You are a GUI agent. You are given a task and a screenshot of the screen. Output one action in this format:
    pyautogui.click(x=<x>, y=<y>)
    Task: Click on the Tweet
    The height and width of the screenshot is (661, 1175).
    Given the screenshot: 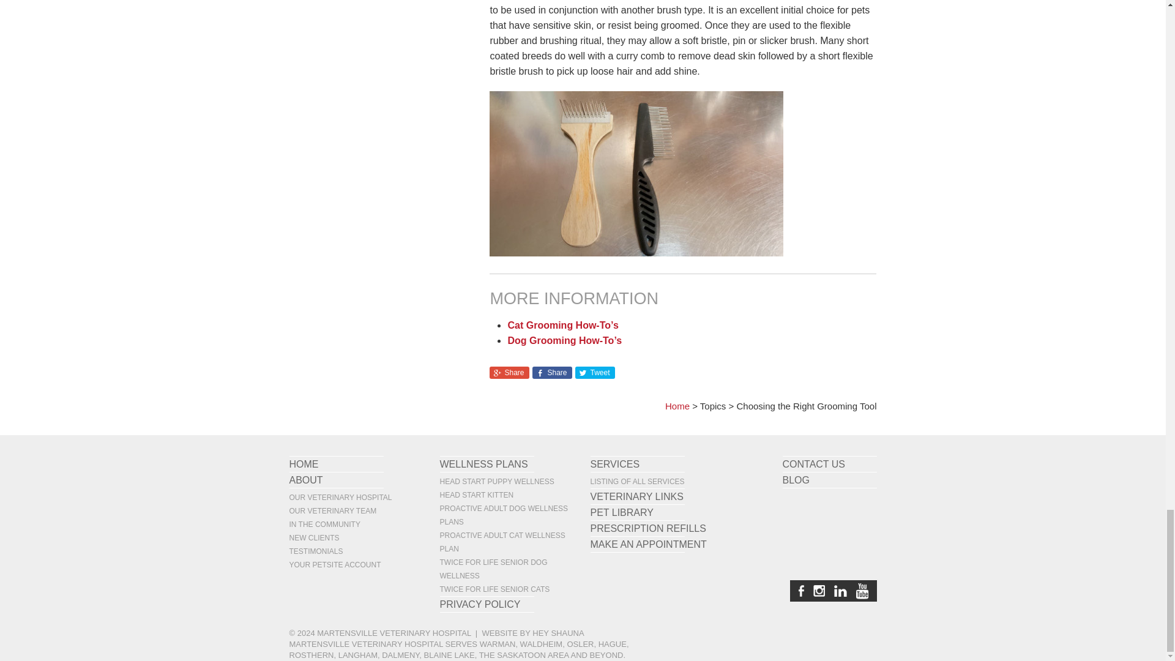 What is the action you would take?
    pyautogui.click(x=595, y=372)
    